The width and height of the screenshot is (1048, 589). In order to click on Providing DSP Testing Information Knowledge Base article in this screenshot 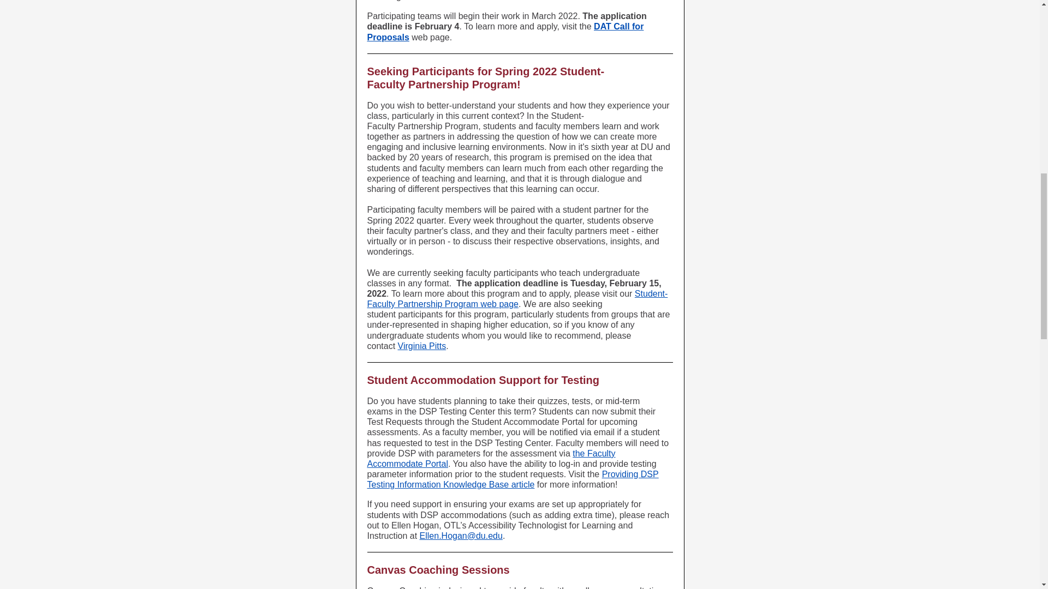, I will do `click(512, 479)`.